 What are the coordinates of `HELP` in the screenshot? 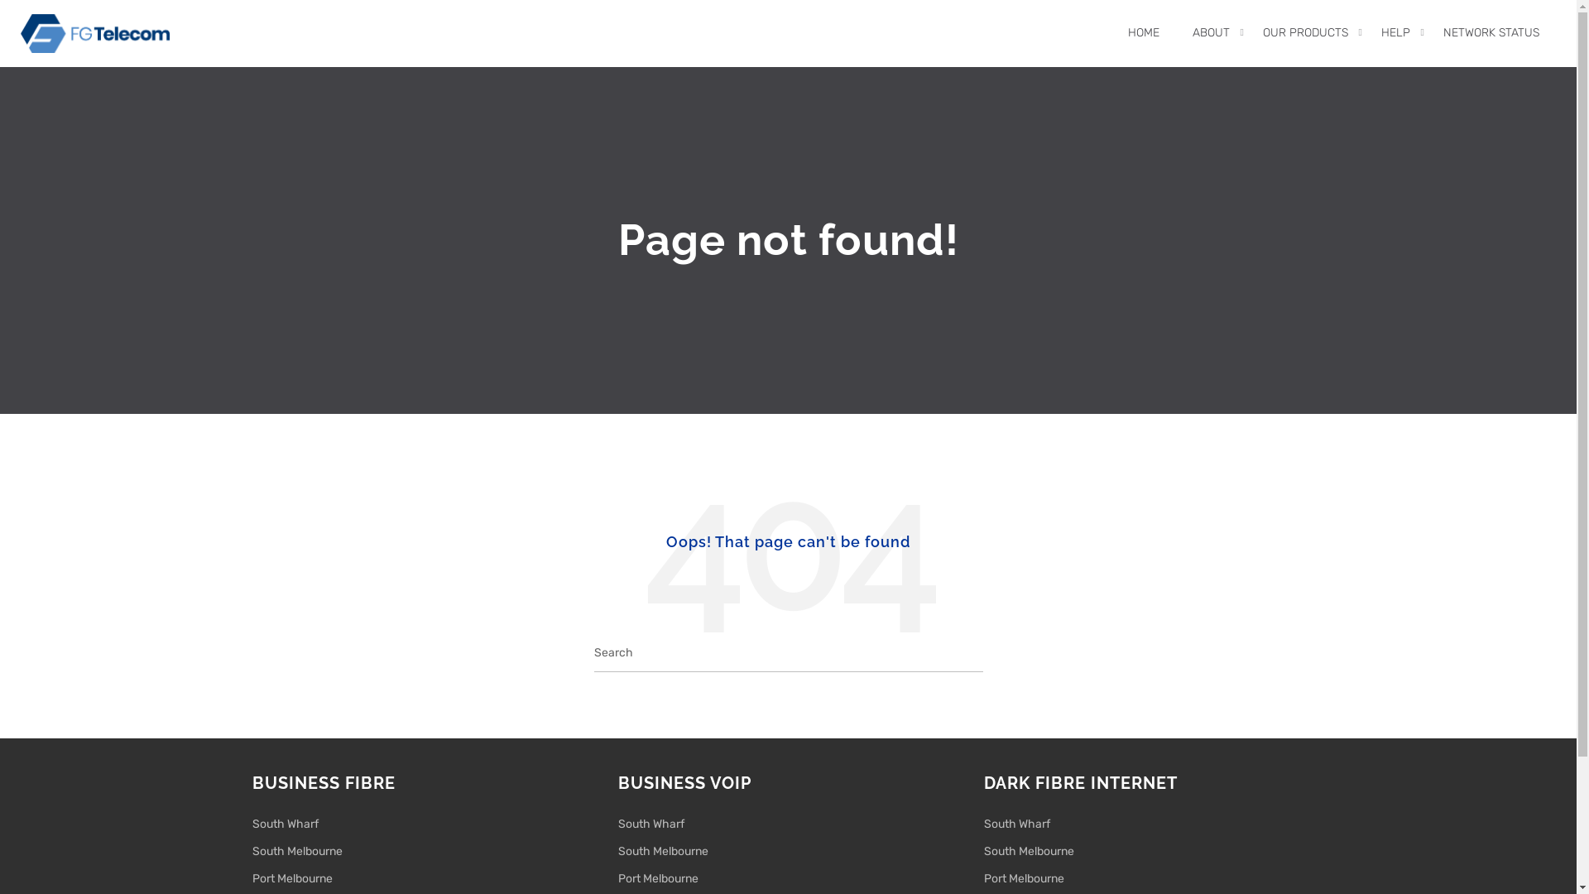 It's located at (1395, 33).